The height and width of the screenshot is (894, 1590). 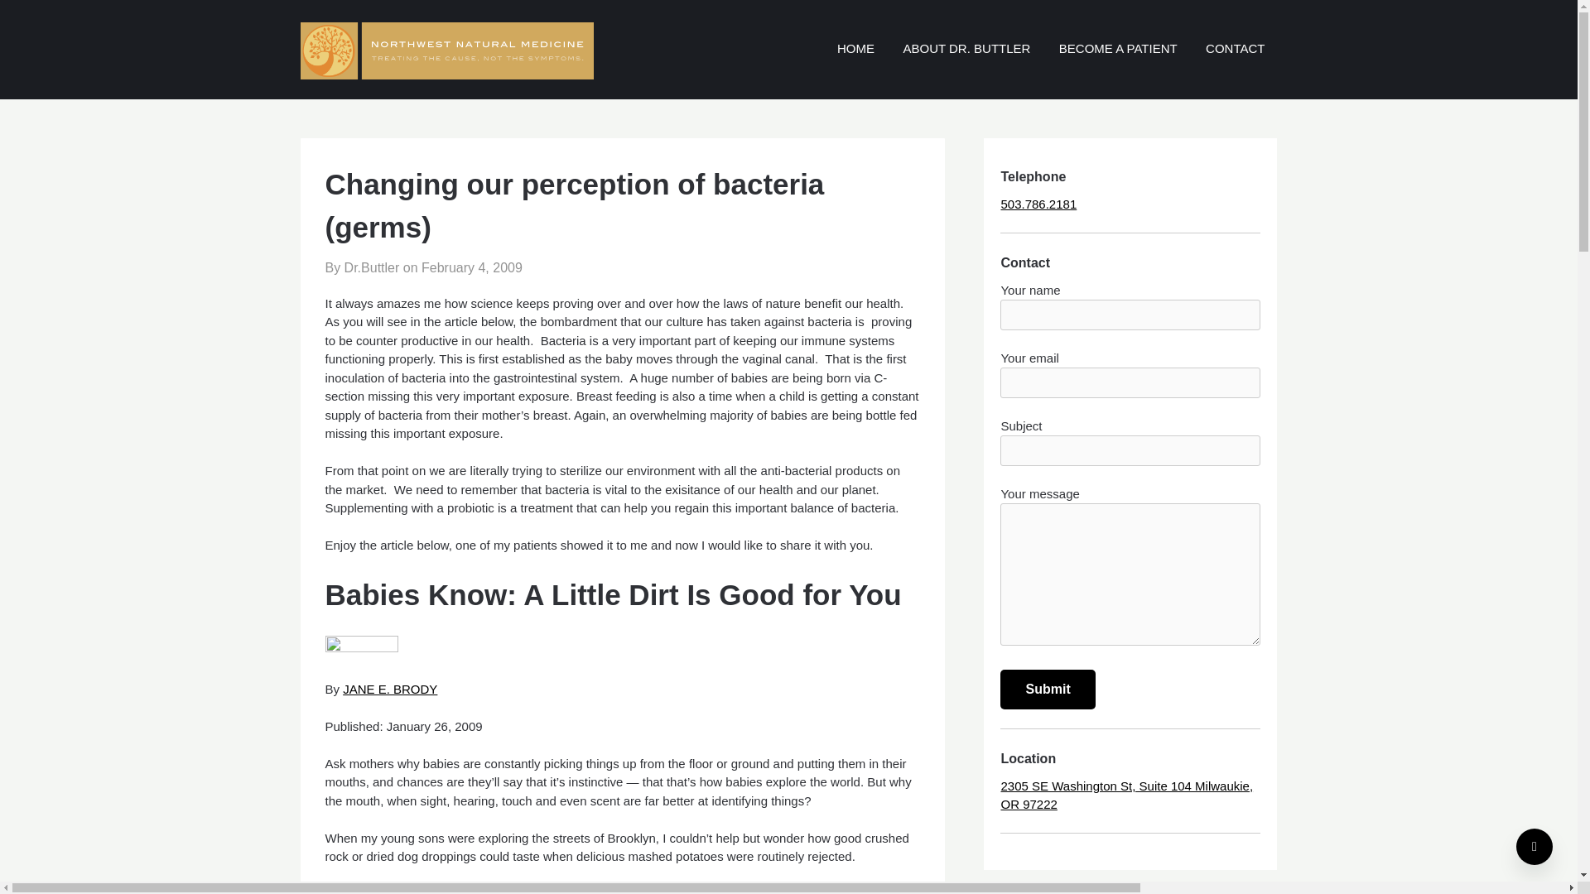 I want to click on Lookup Word, so click(x=672, y=569).